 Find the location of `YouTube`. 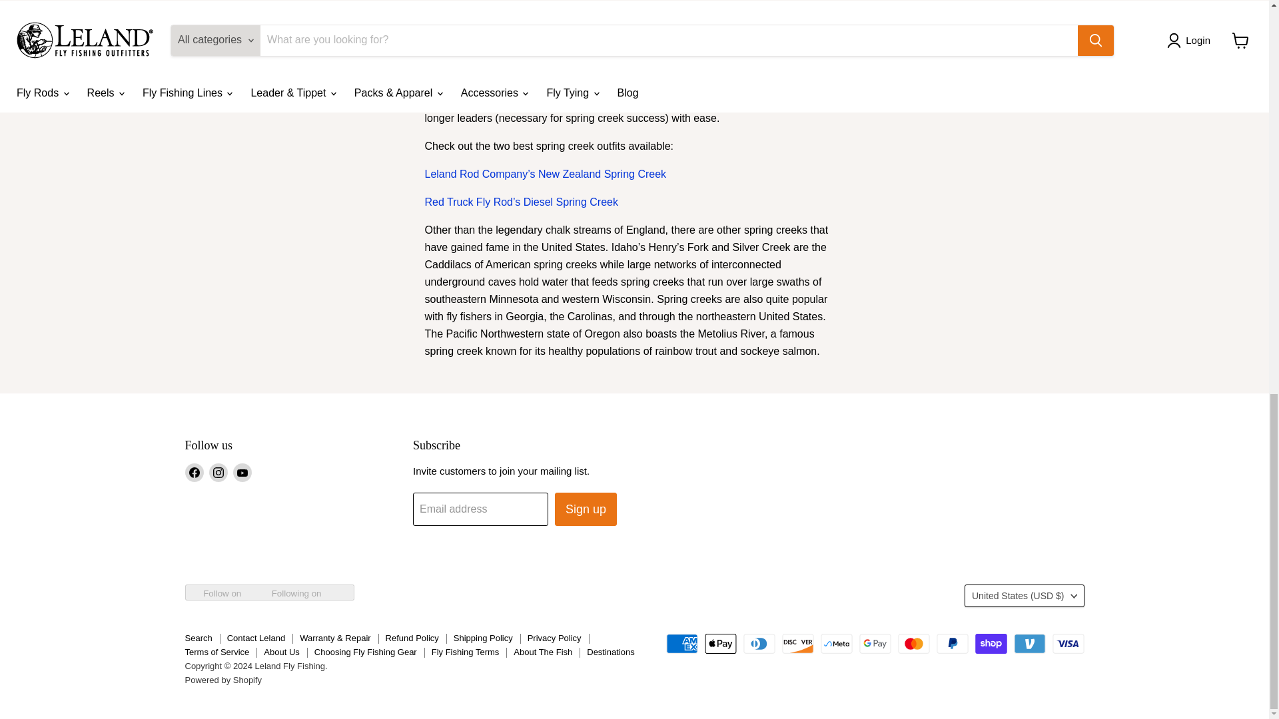

YouTube is located at coordinates (242, 472).